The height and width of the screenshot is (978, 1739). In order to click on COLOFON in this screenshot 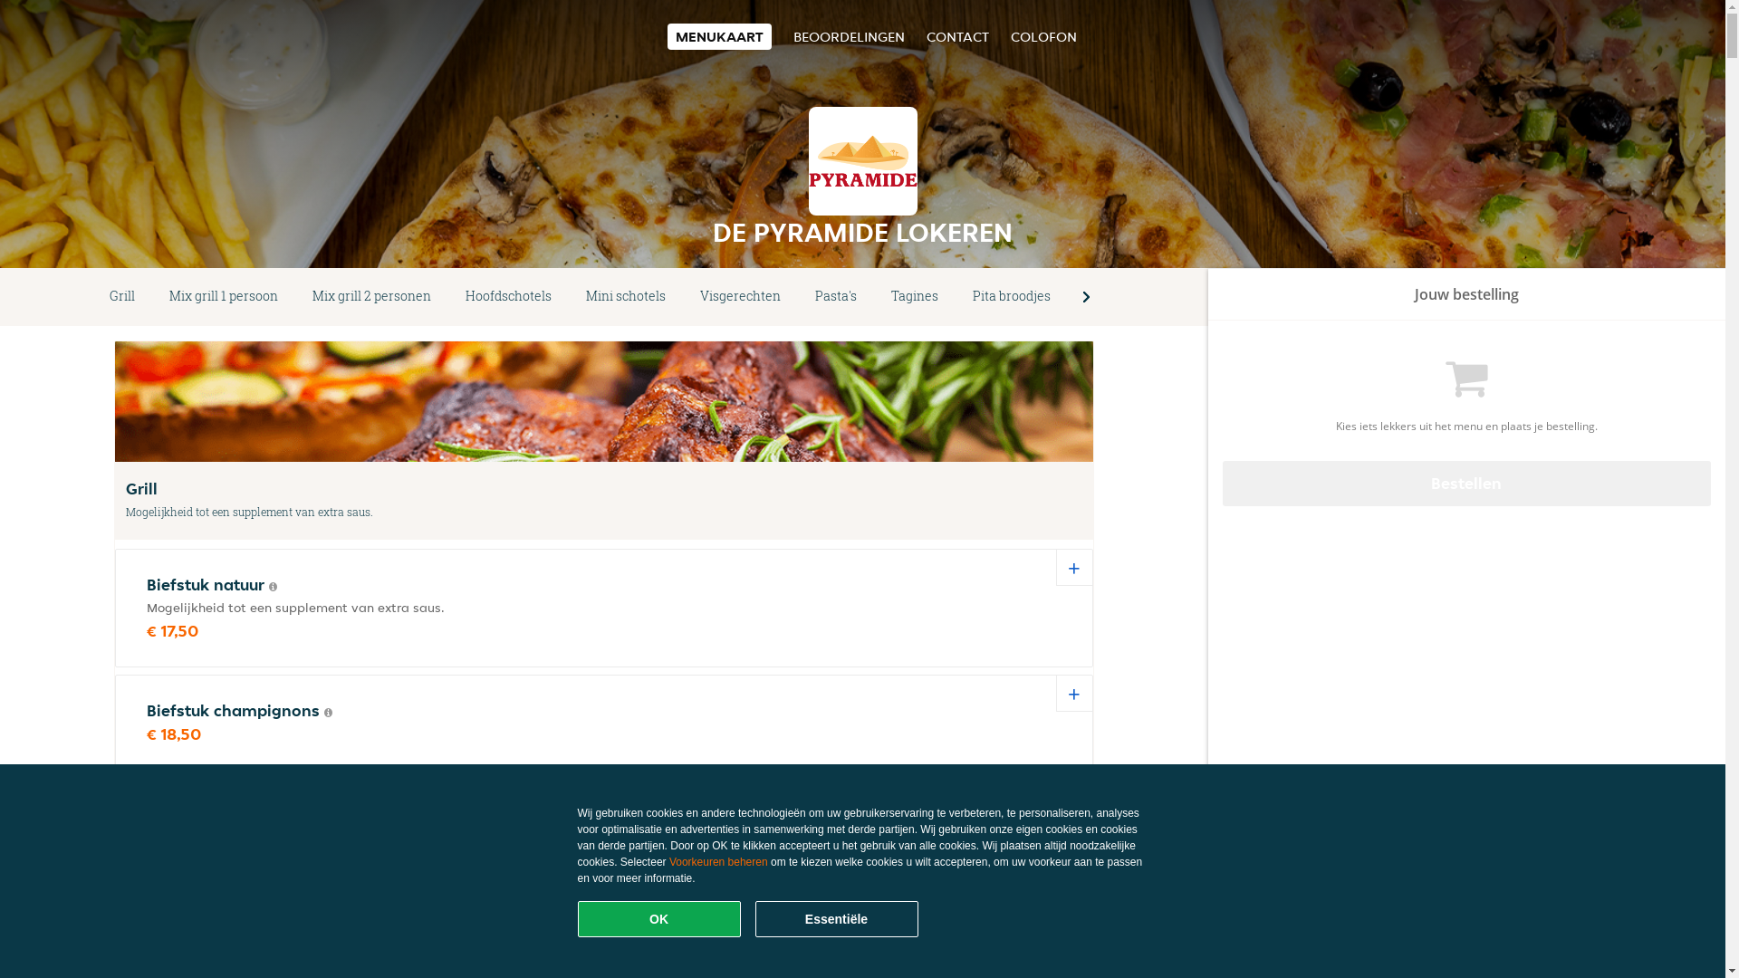, I will do `click(1043, 36)`.